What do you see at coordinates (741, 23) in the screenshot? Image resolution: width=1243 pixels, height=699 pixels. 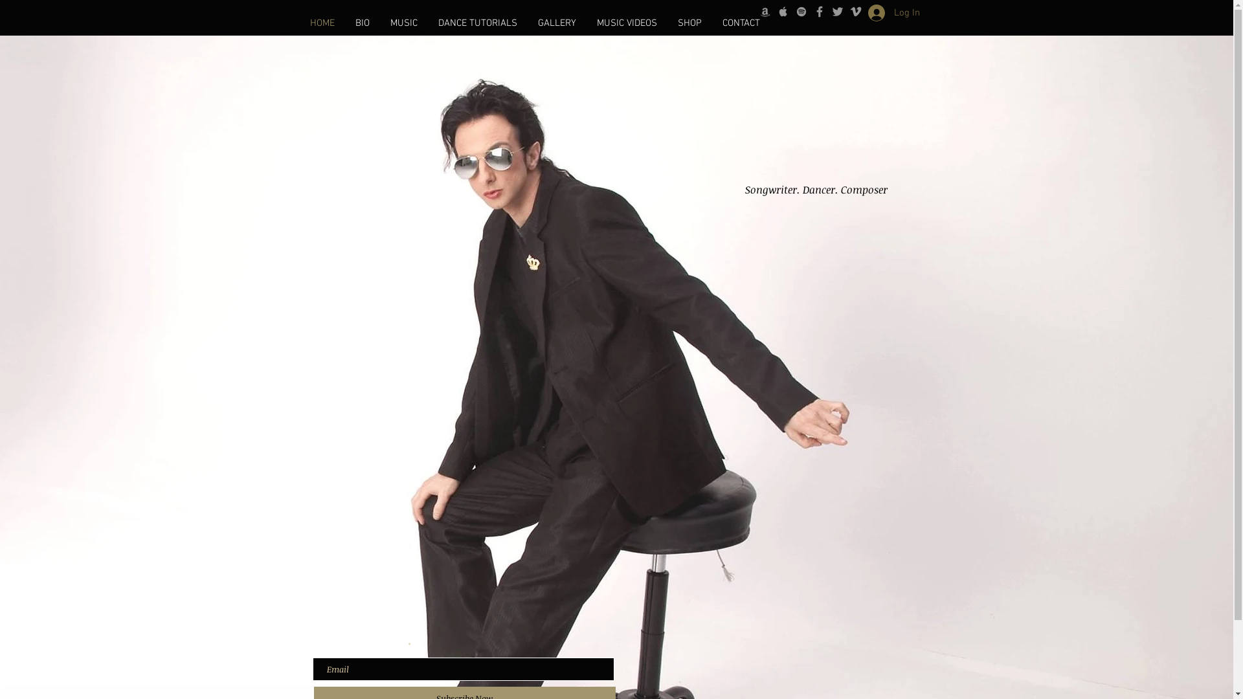 I see `CONTACT` at bounding box center [741, 23].